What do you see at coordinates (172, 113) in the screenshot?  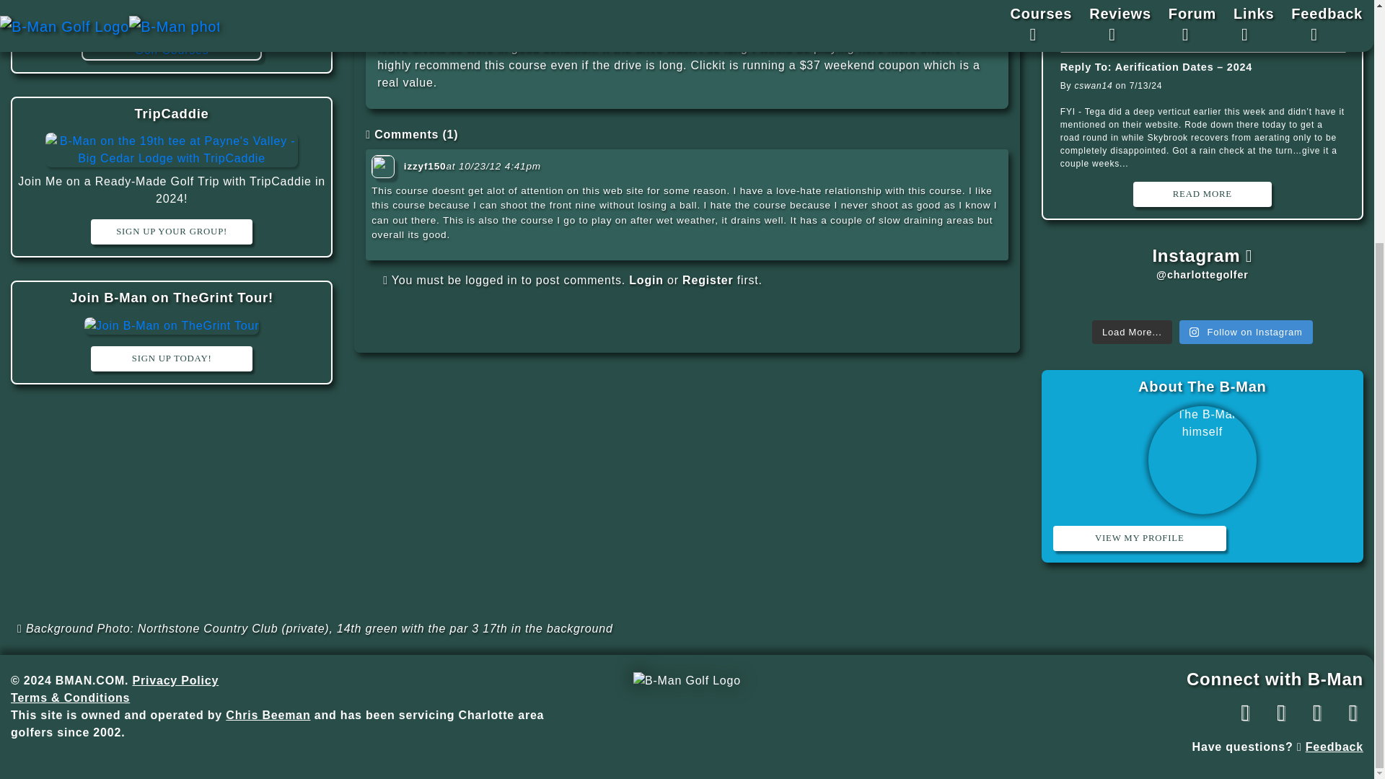 I see `TripCaddie.com - Golf Trips Done Right` at bounding box center [172, 113].